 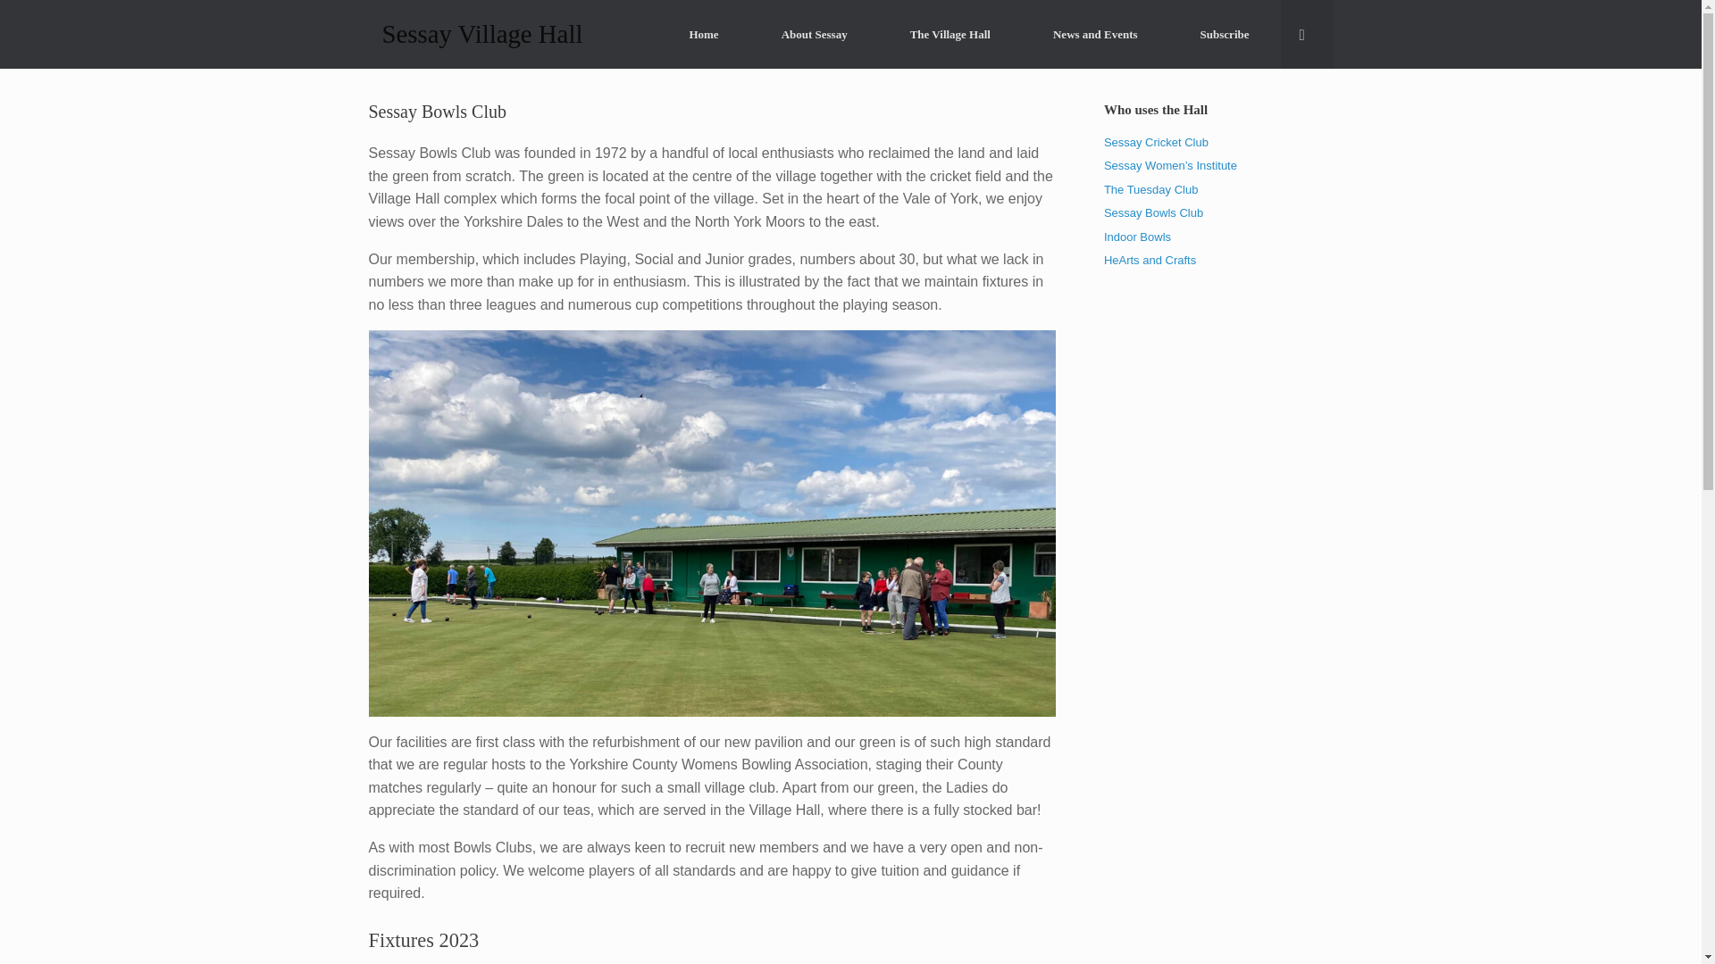 I want to click on Subscribe, so click(x=1226, y=34).